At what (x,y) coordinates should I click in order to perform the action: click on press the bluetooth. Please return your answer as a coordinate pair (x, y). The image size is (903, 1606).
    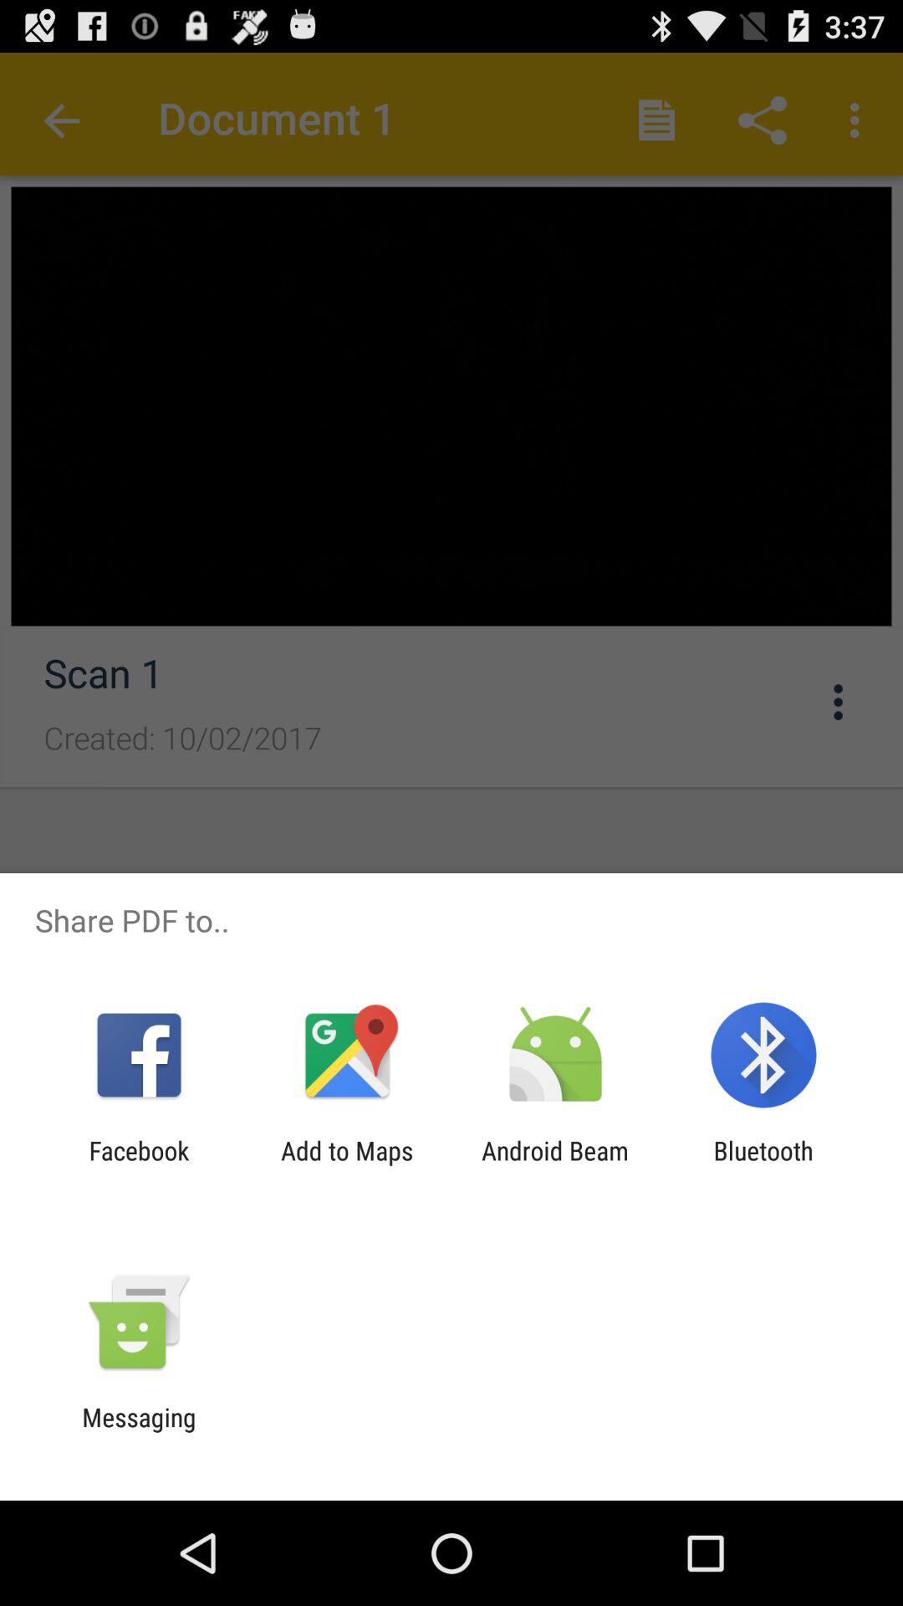
    Looking at the image, I should click on (763, 1165).